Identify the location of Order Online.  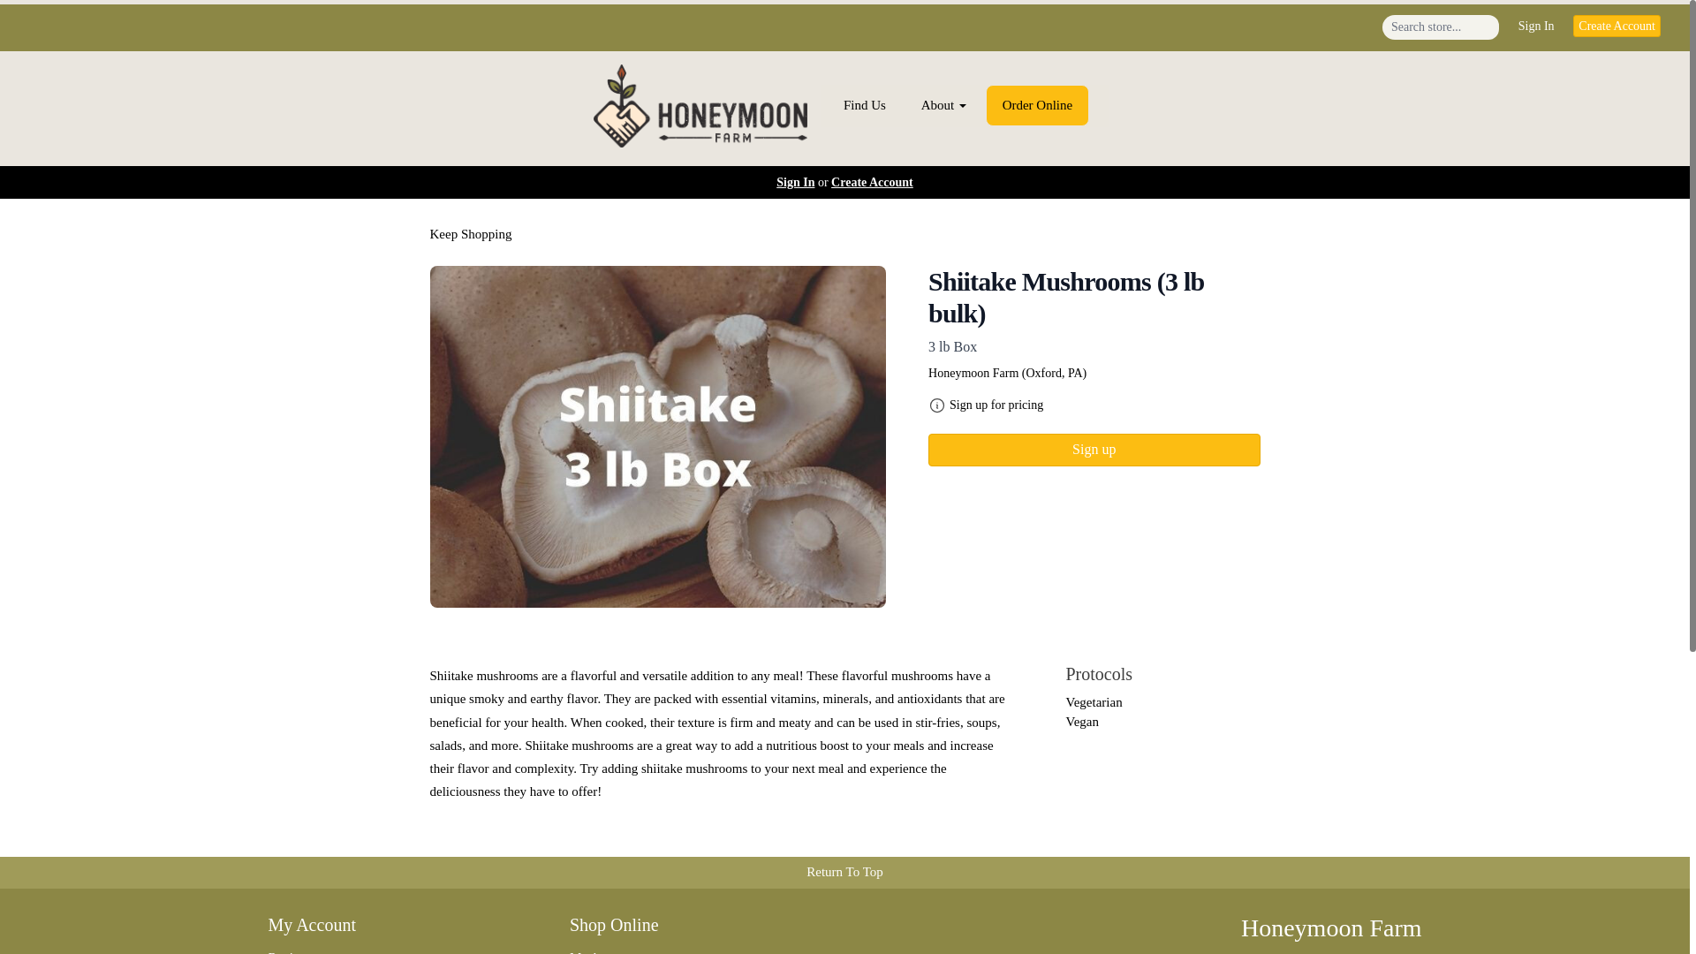
(1037, 105).